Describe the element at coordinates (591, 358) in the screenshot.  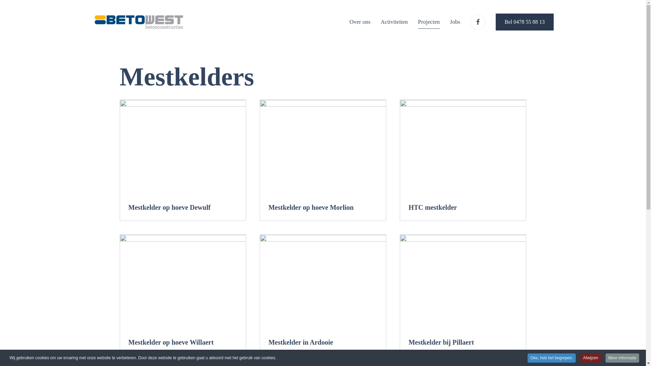
I see `Afwijzen` at that location.